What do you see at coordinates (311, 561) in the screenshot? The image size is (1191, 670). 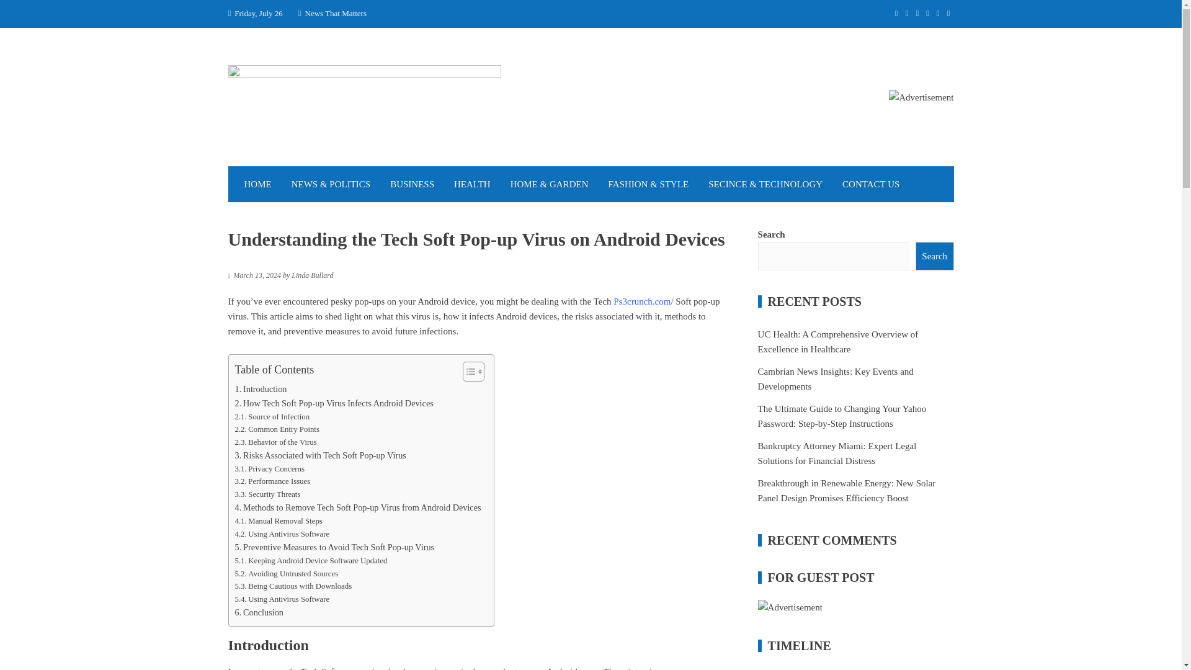 I see `Keeping Android Device Software Updated` at bounding box center [311, 561].